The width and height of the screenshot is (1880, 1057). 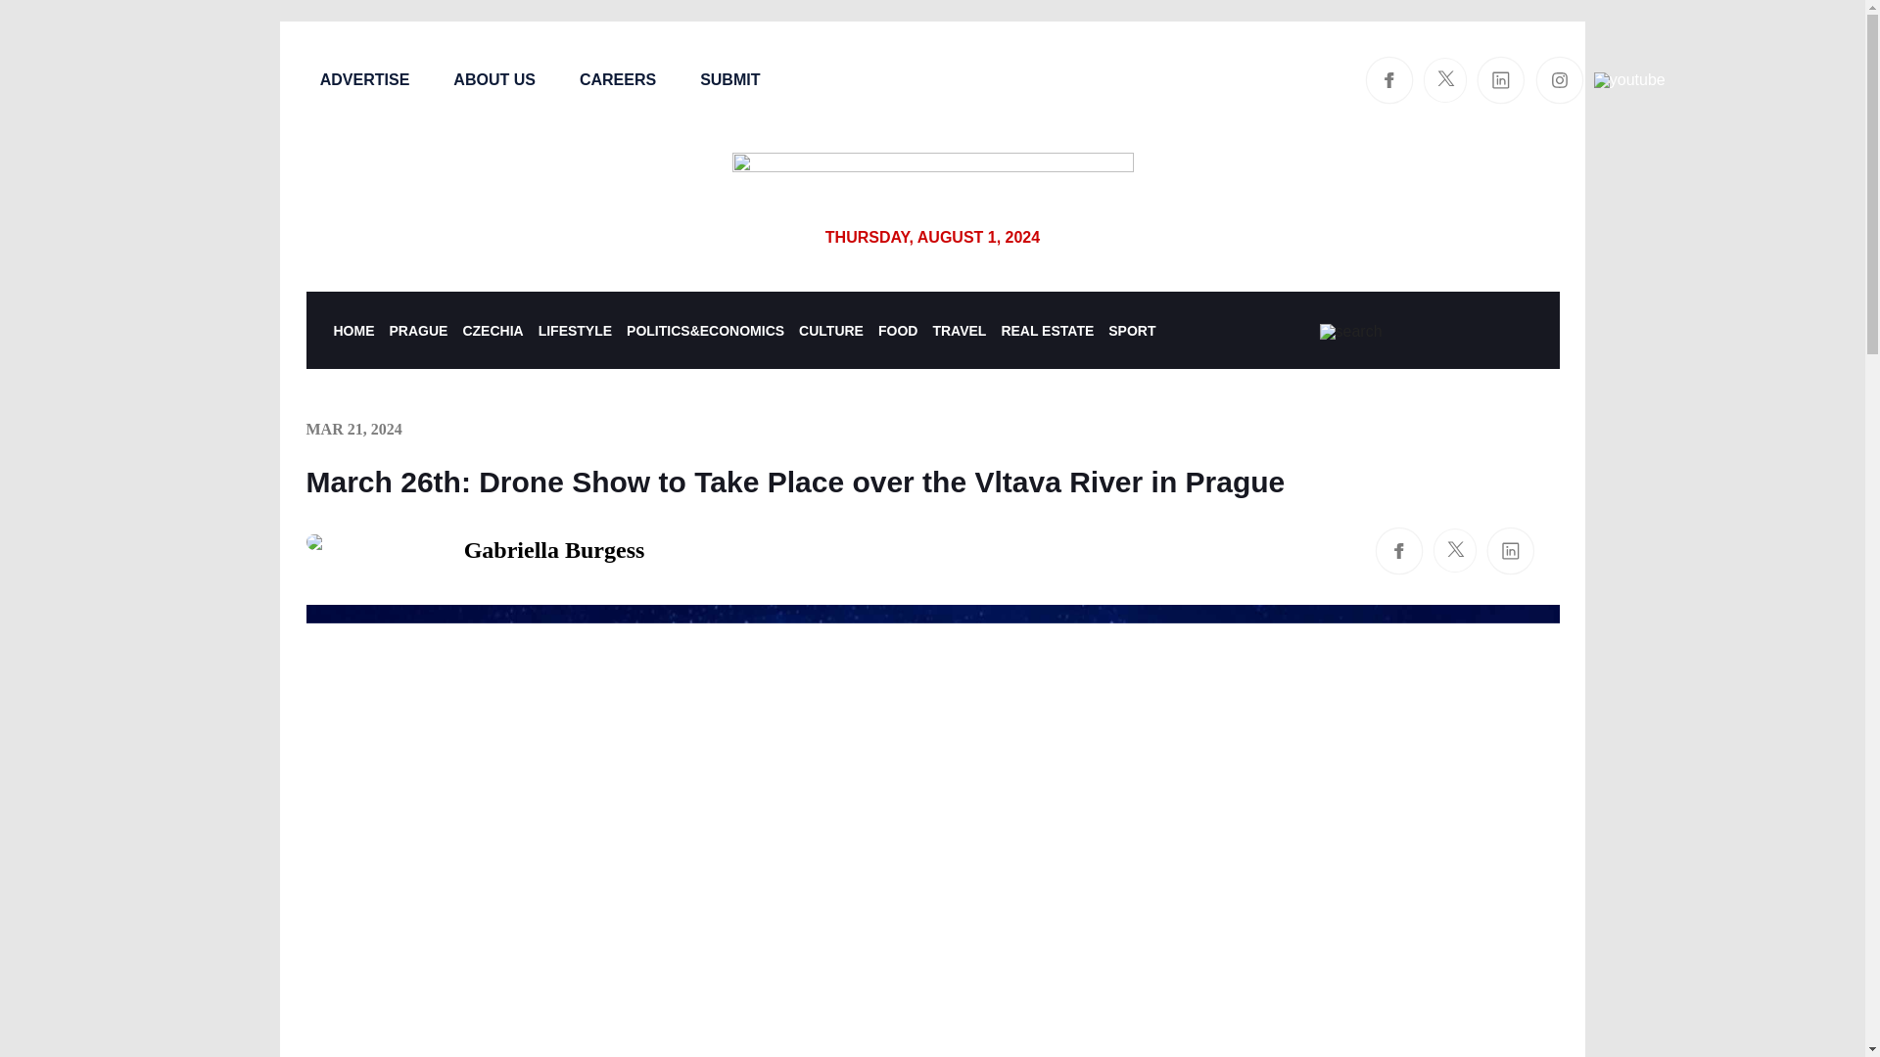 What do you see at coordinates (493, 79) in the screenshot?
I see `ABOUT US` at bounding box center [493, 79].